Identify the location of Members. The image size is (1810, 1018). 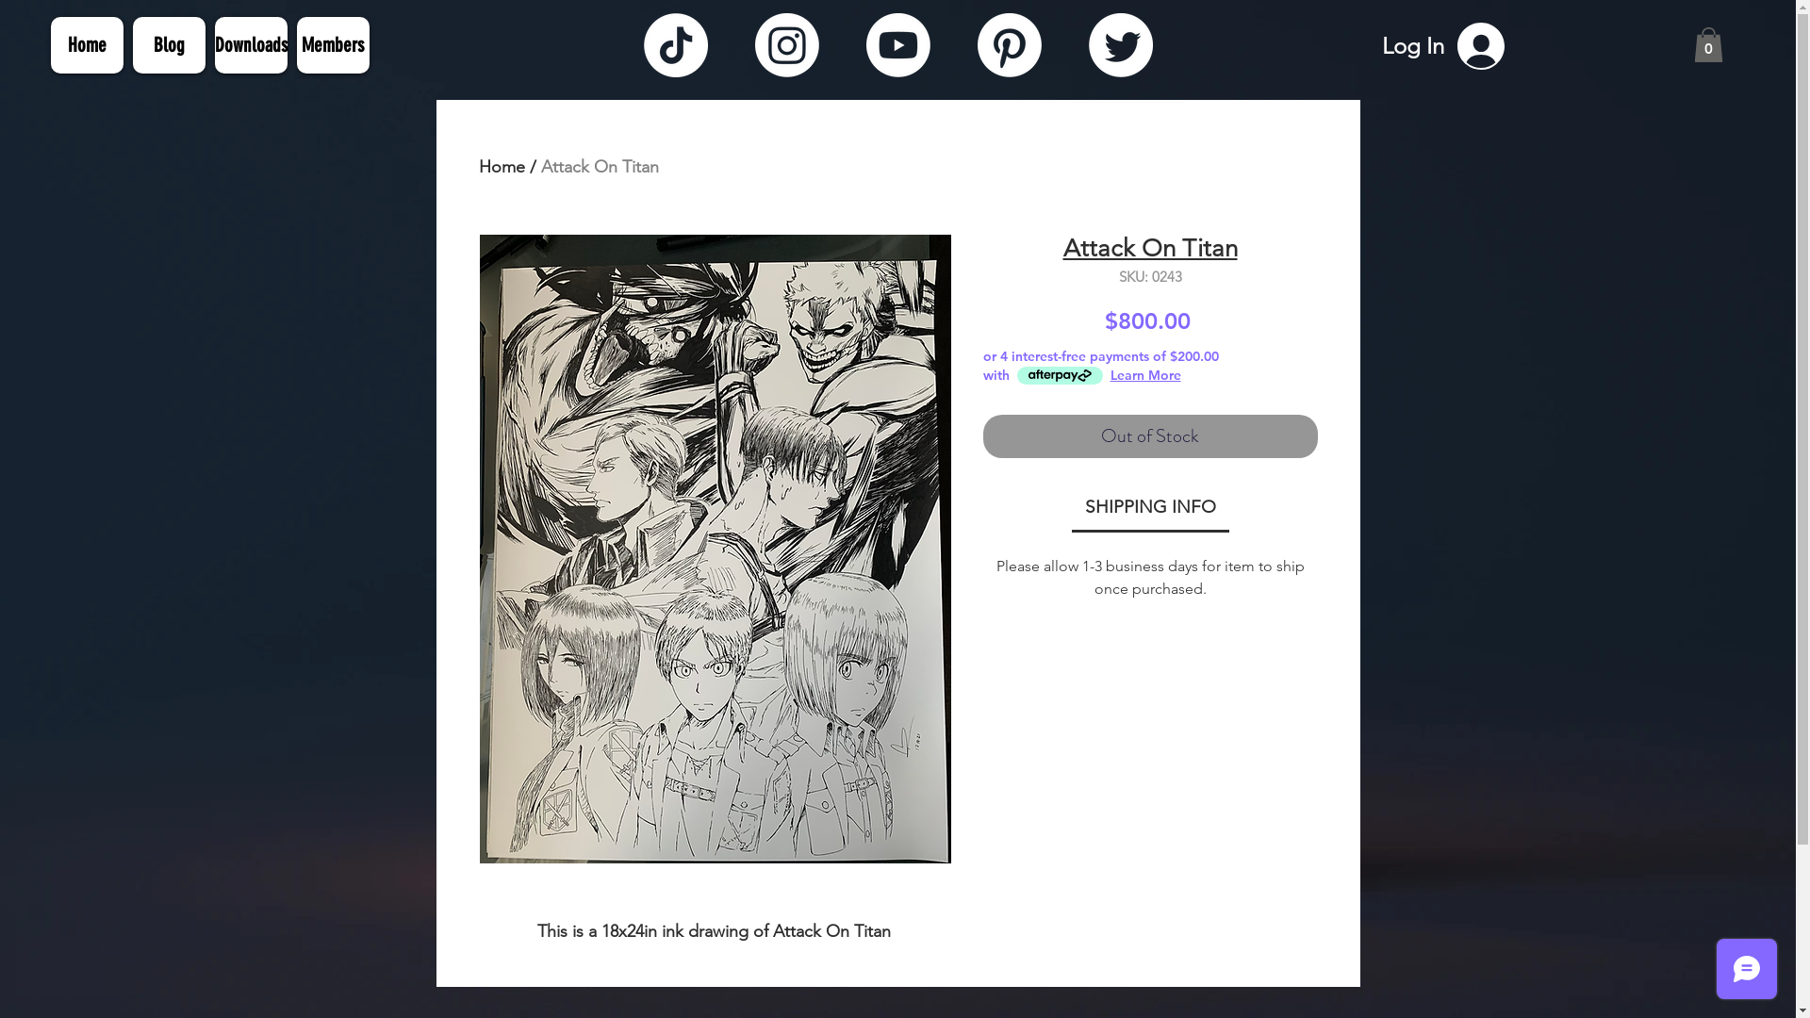
(332, 45).